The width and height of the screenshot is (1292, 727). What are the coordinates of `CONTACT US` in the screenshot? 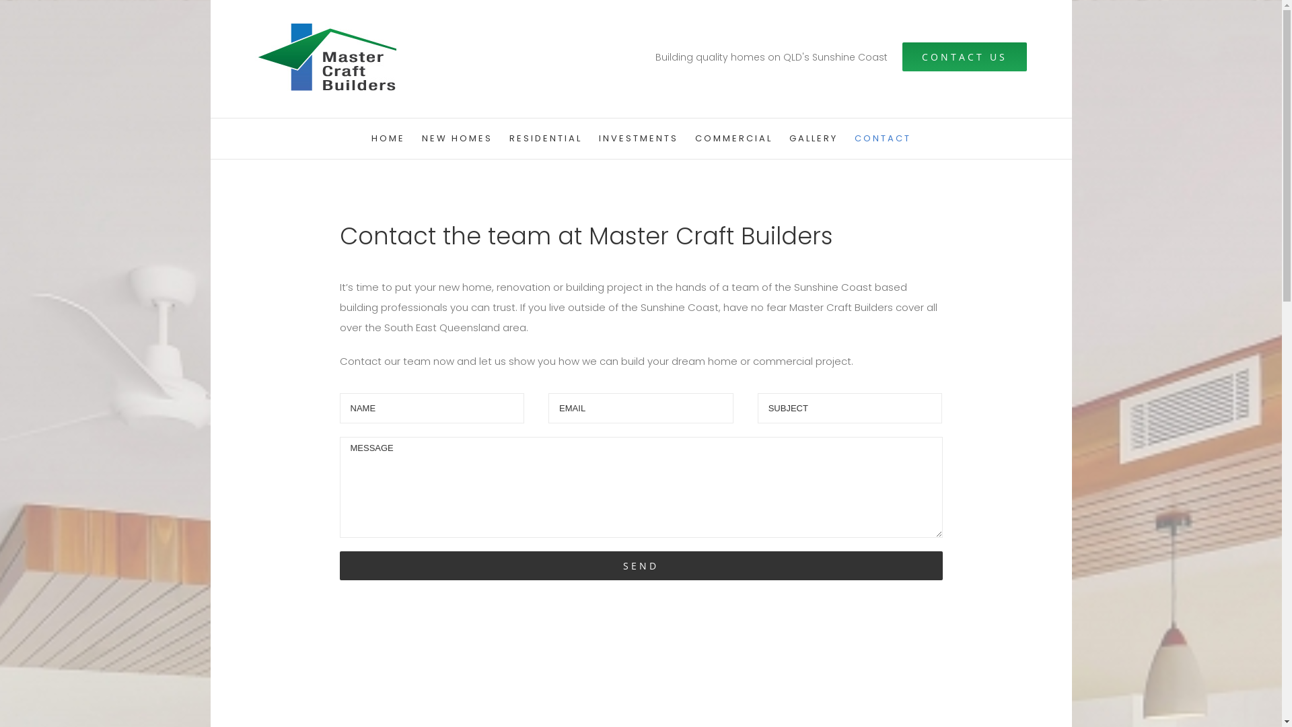 It's located at (965, 57).